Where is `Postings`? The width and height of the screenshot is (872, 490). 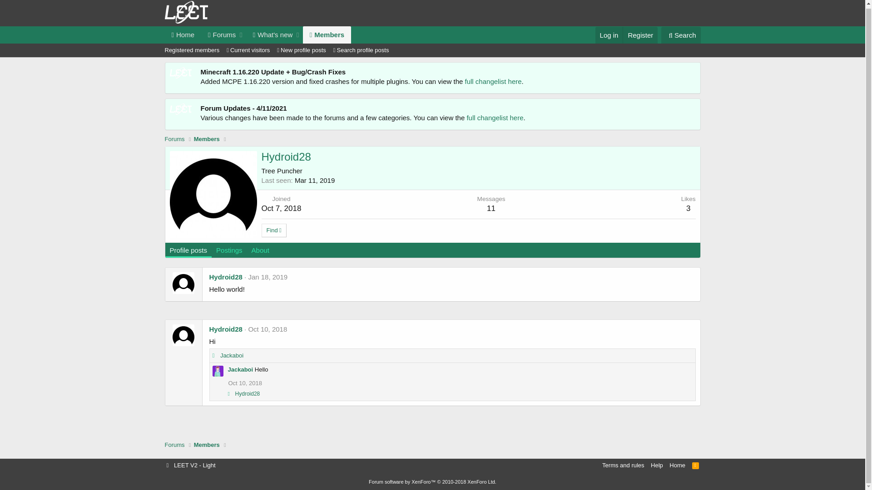 Postings is located at coordinates (229, 252).